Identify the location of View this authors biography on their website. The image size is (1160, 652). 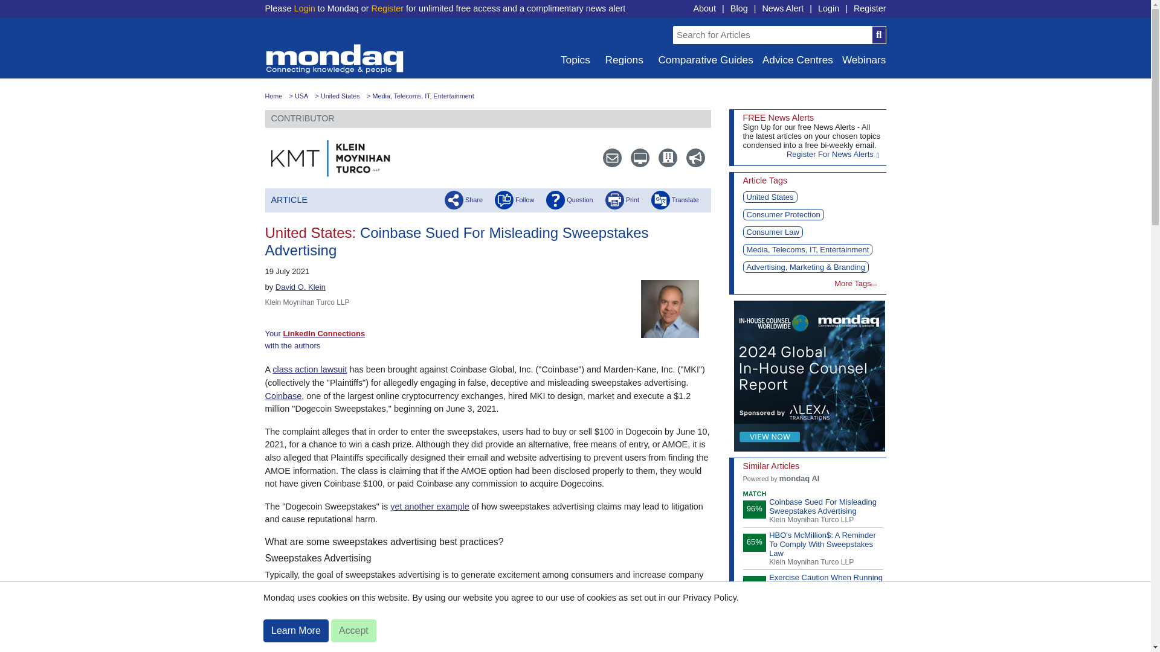
(301, 286).